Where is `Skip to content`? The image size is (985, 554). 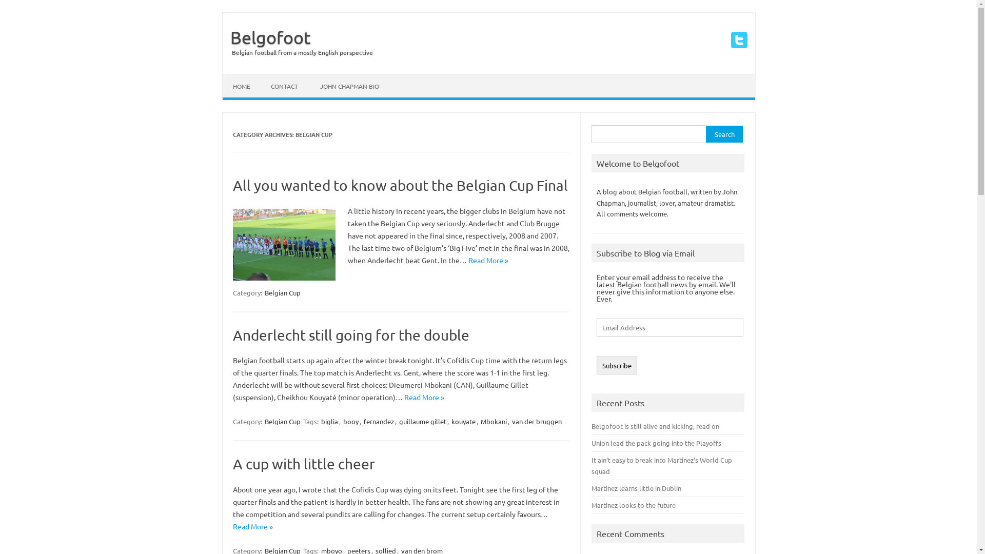 Skip to content is located at coordinates (247, 78).